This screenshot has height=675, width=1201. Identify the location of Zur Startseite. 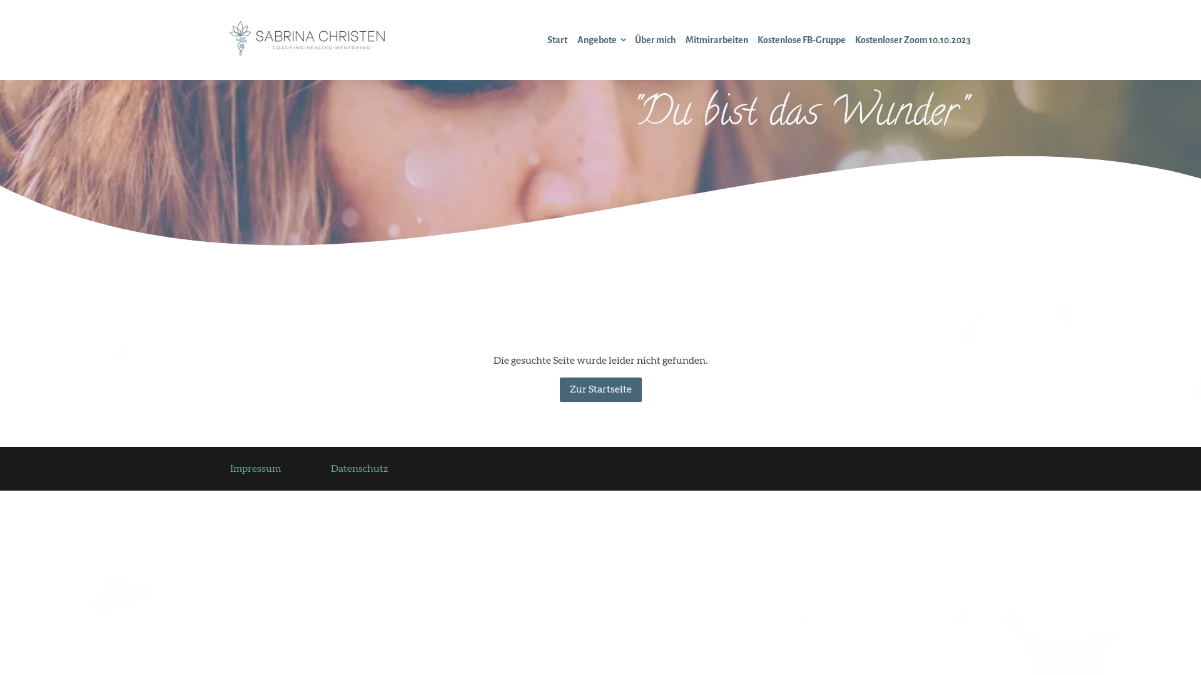
(600, 389).